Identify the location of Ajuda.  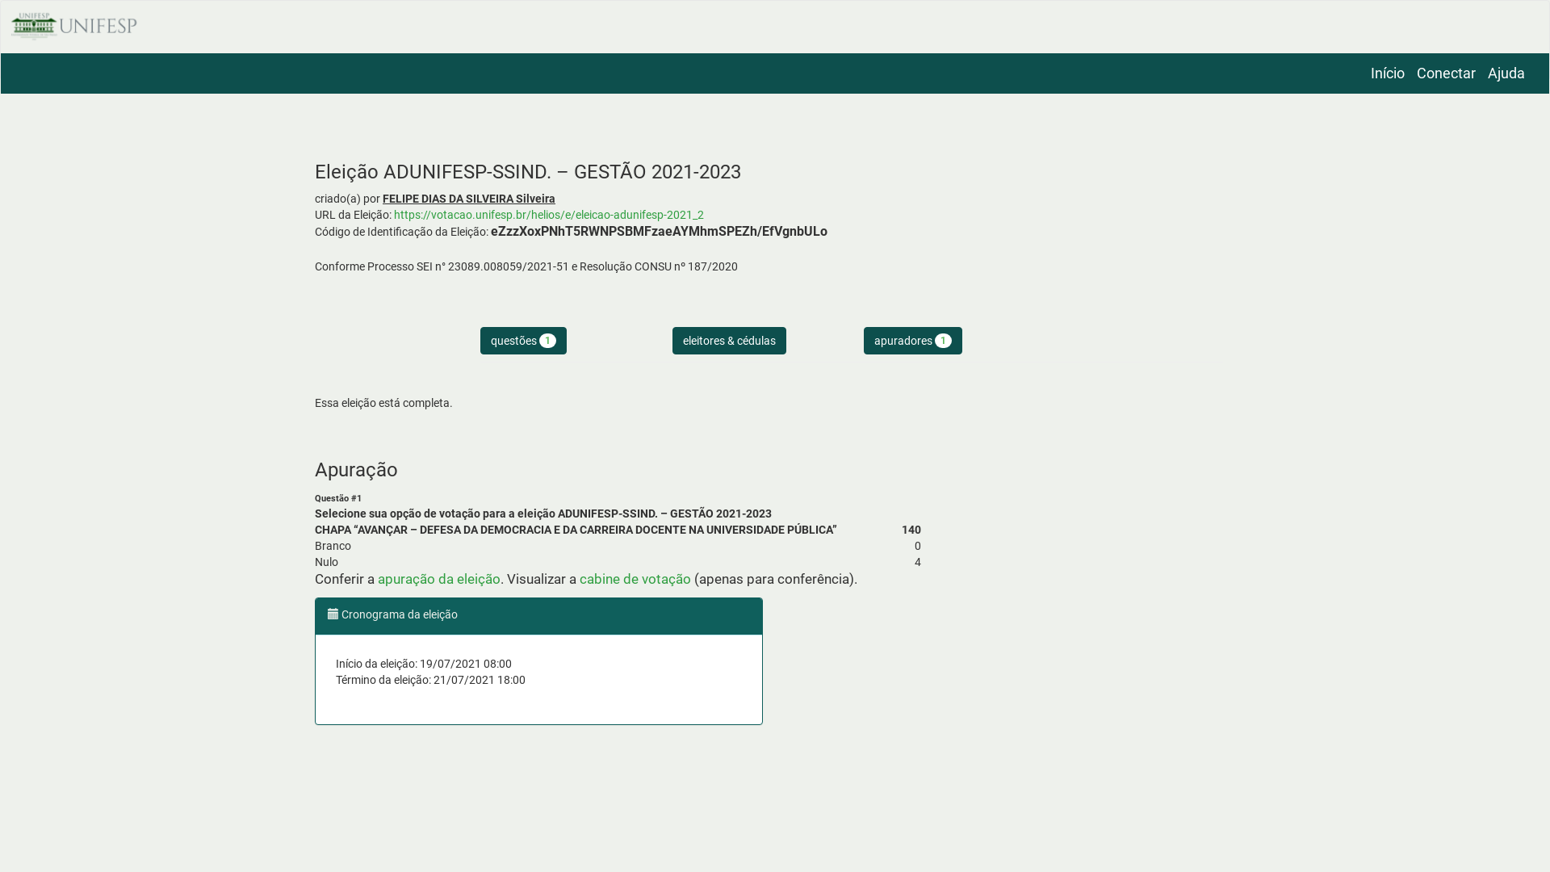
(1506, 73).